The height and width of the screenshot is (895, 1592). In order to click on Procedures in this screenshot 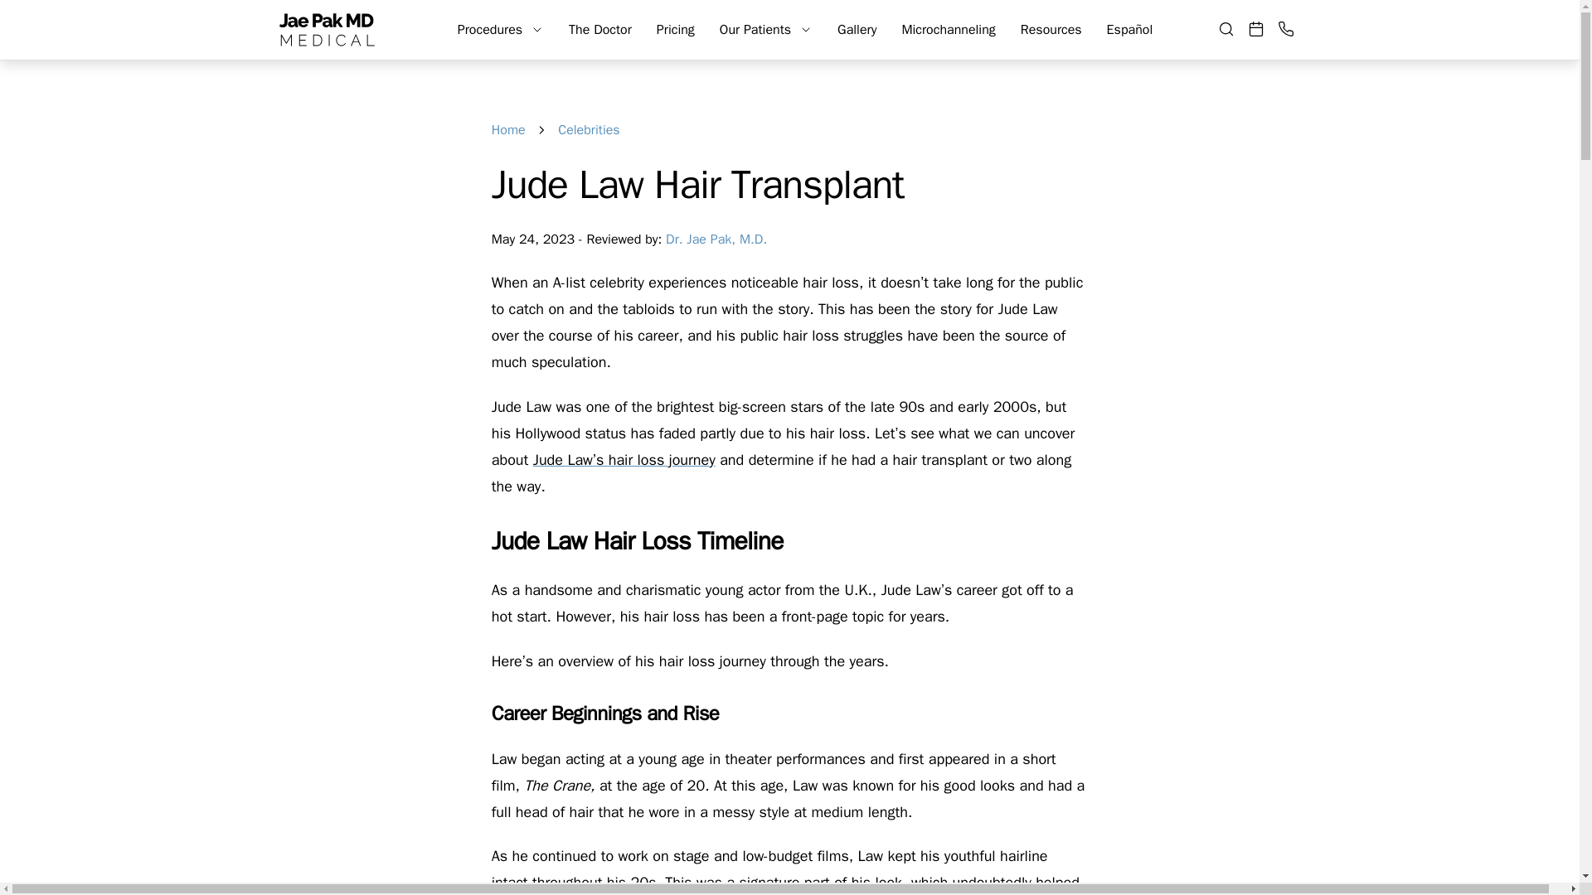, I will do `click(489, 29)`.